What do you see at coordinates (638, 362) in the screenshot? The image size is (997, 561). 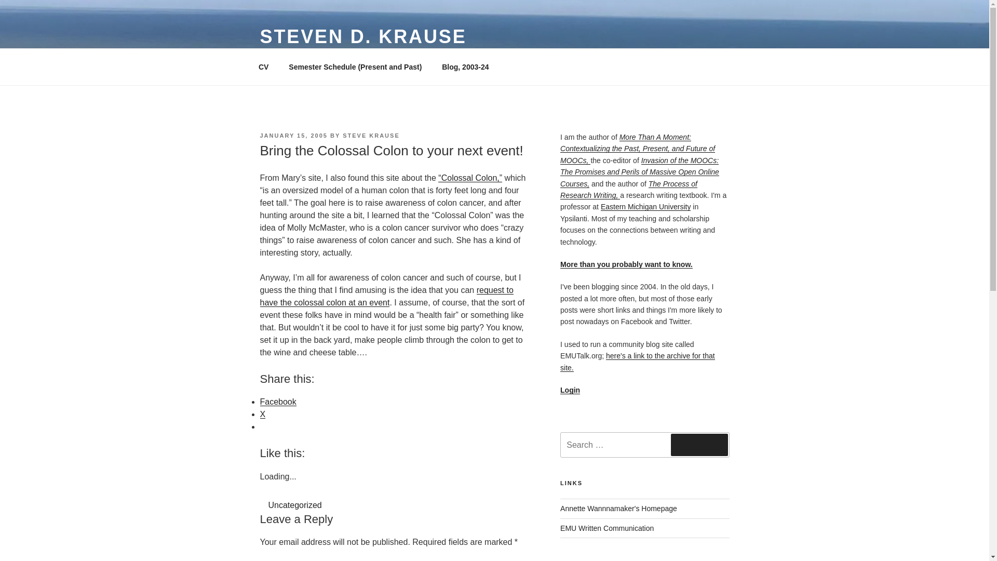 I see `here's a link to the archive for that site.` at bounding box center [638, 362].